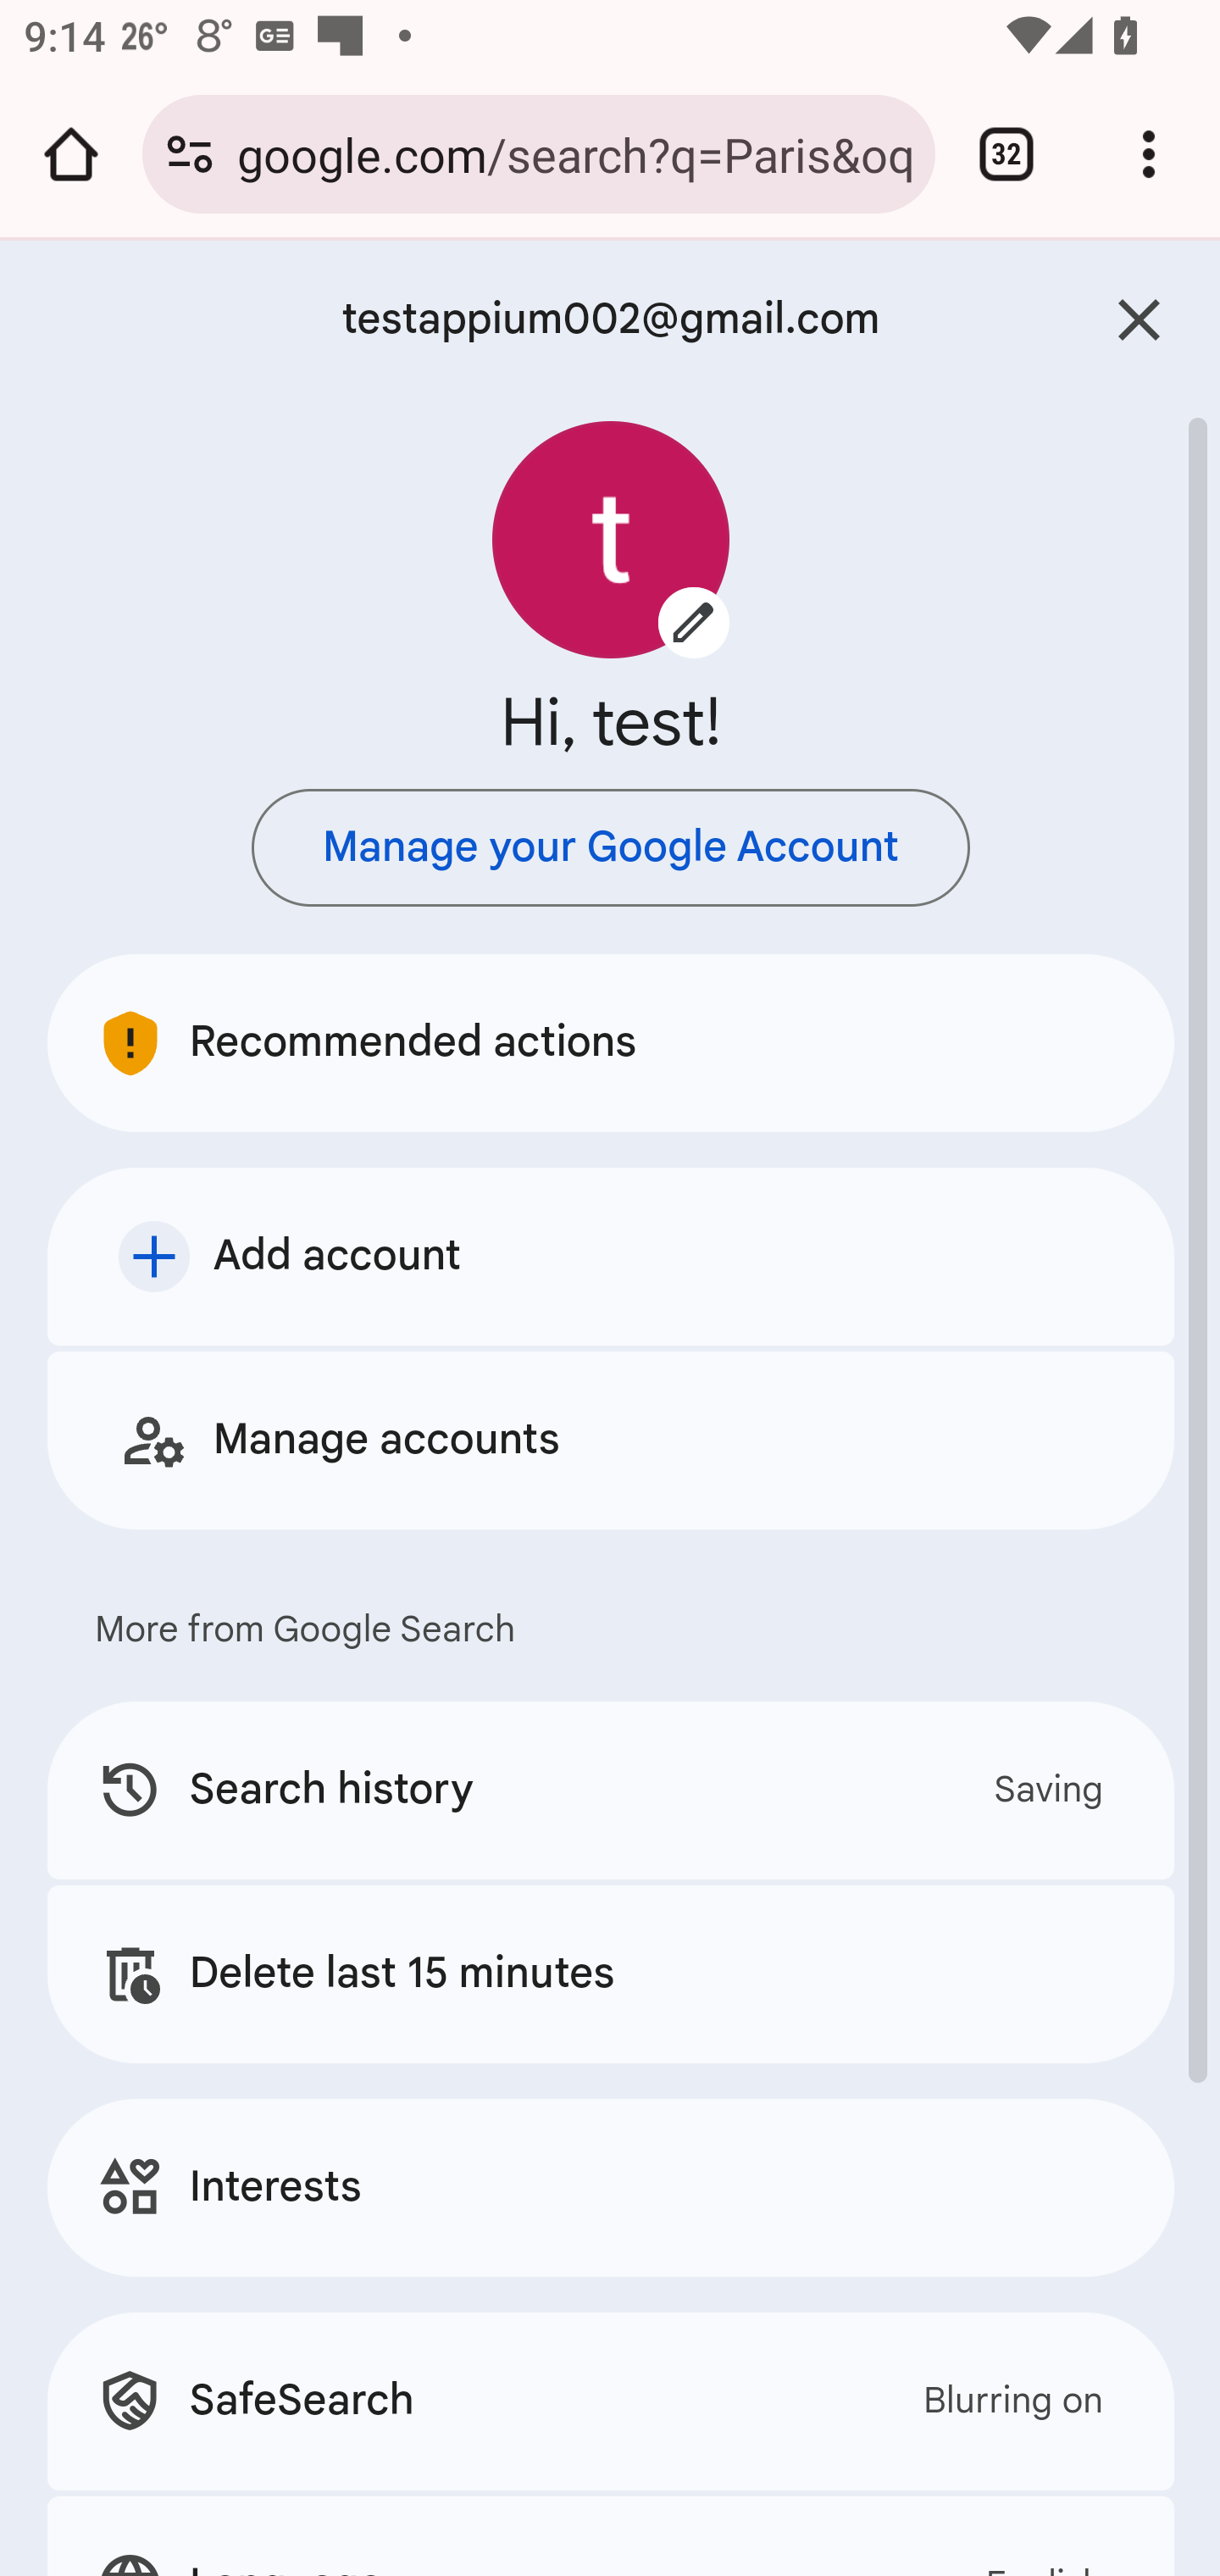 The width and height of the screenshot is (1220, 2576). What do you see at coordinates (1140, 320) in the screenshot?
I see `Close menu` at bounding box center [1140, 320].